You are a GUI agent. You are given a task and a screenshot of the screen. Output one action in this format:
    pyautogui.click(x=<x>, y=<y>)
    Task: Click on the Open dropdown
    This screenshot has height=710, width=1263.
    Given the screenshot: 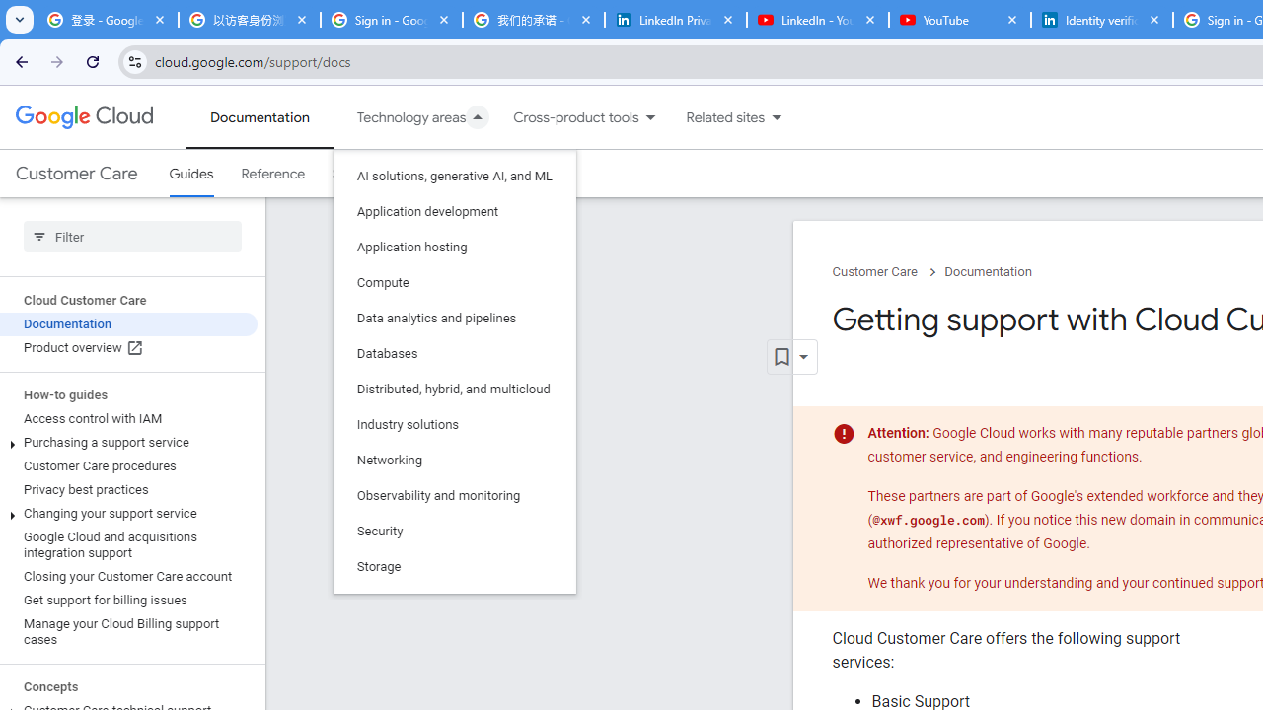 What is the action you would take?
    pyautogui.click(x=791, y=357)
    